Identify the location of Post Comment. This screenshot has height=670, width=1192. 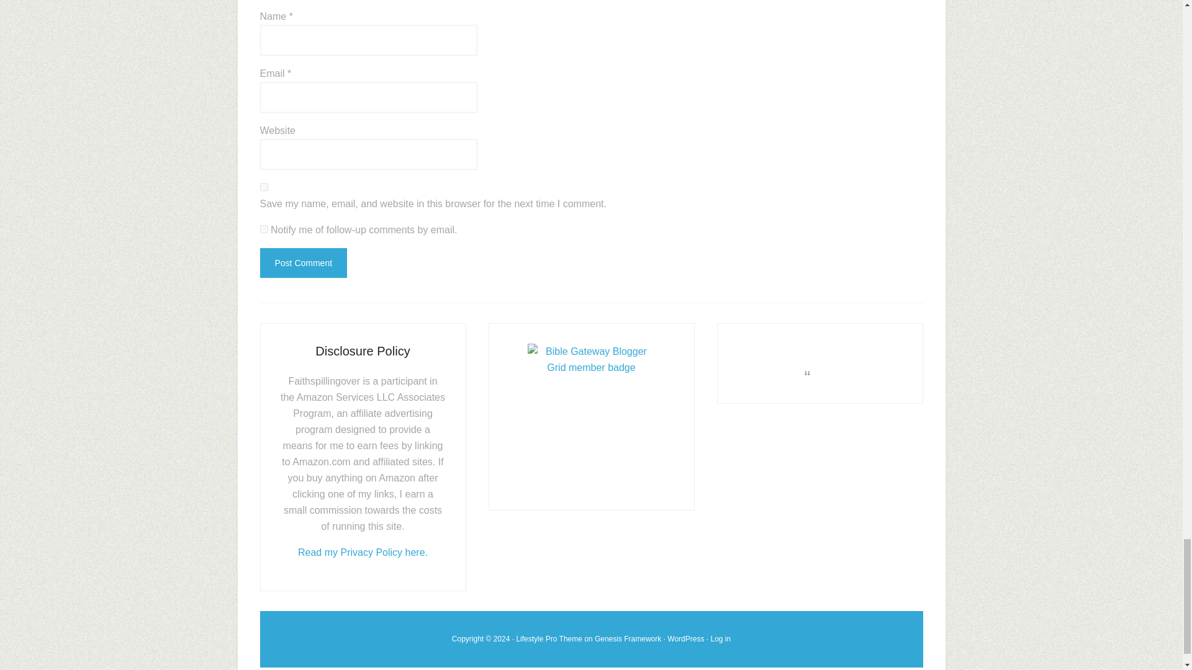
(303, 263).